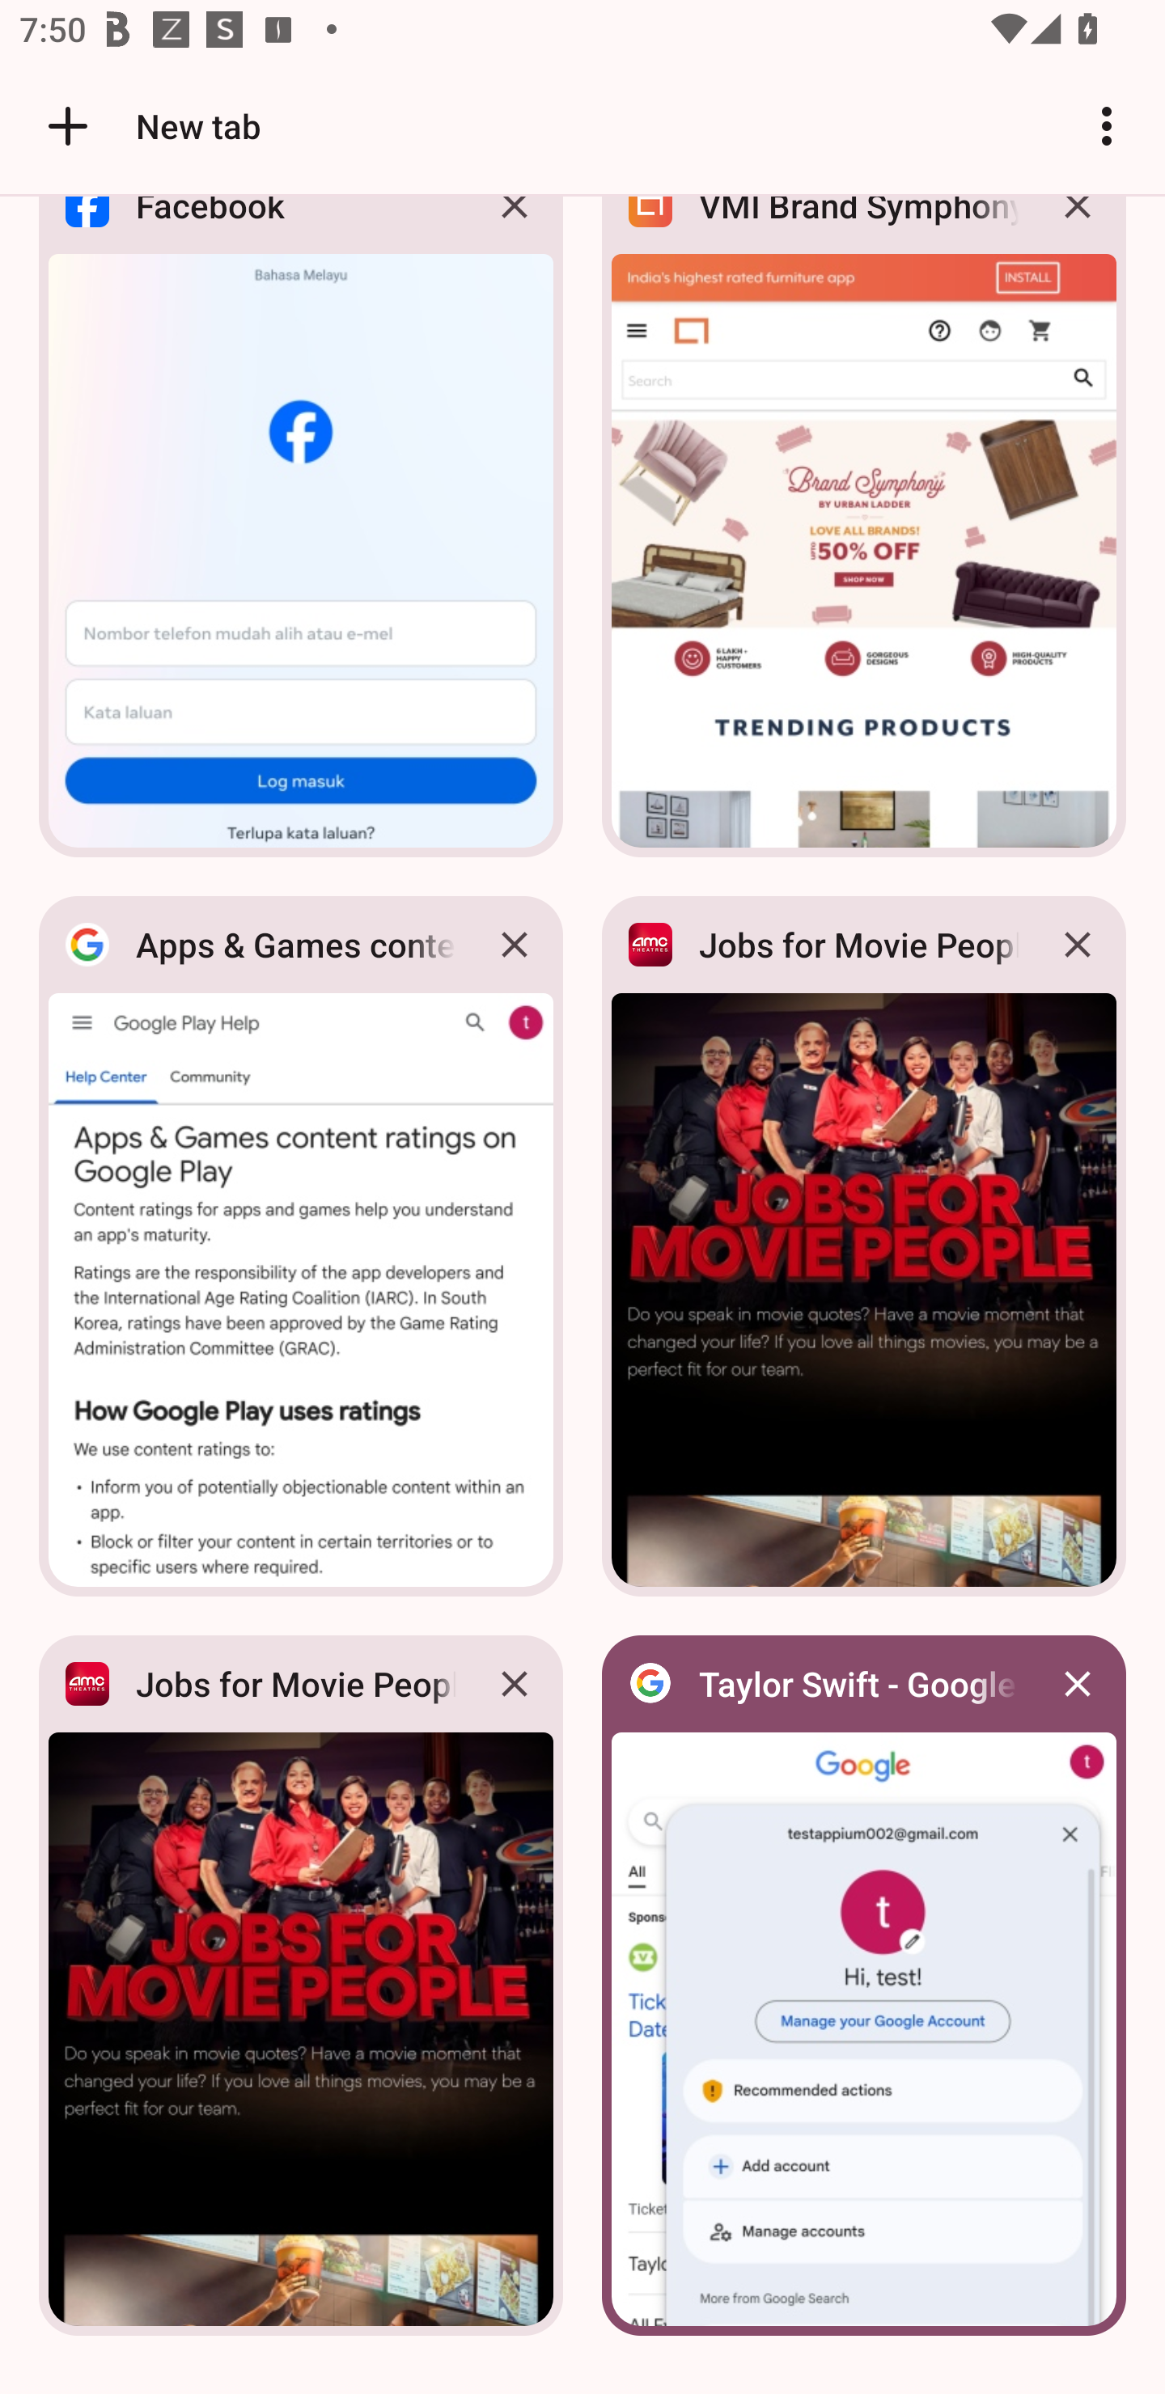 The width and height of the screenshot is (1165, 2394). What do you see at coordinates (1107, 125) in the screenshot?
I see `Customize and control Google Chrome` at bounding box center [1107, 125].